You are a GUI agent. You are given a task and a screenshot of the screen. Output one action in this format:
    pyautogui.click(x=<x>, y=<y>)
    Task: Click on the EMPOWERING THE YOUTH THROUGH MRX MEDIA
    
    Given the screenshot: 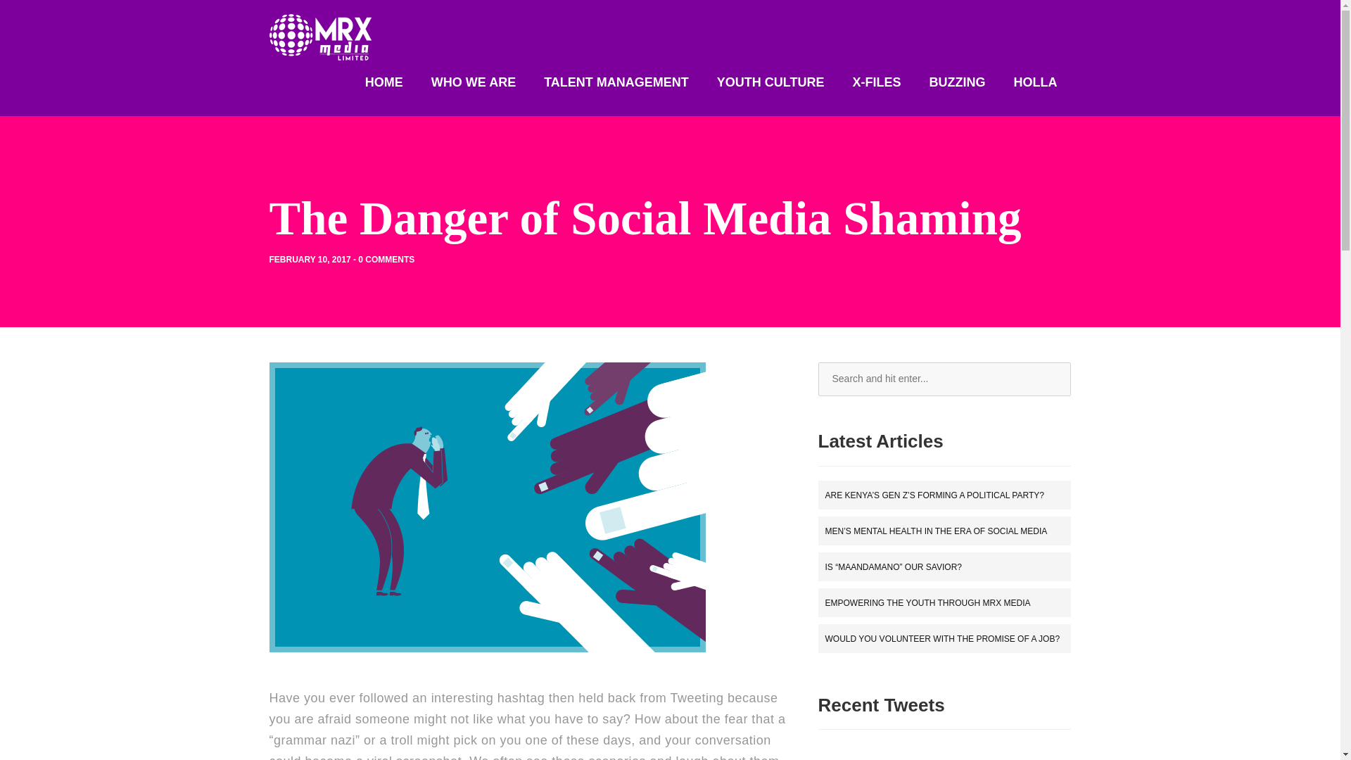 What is the action you would take?
    pyautogui.click(x=927, y=602)
    